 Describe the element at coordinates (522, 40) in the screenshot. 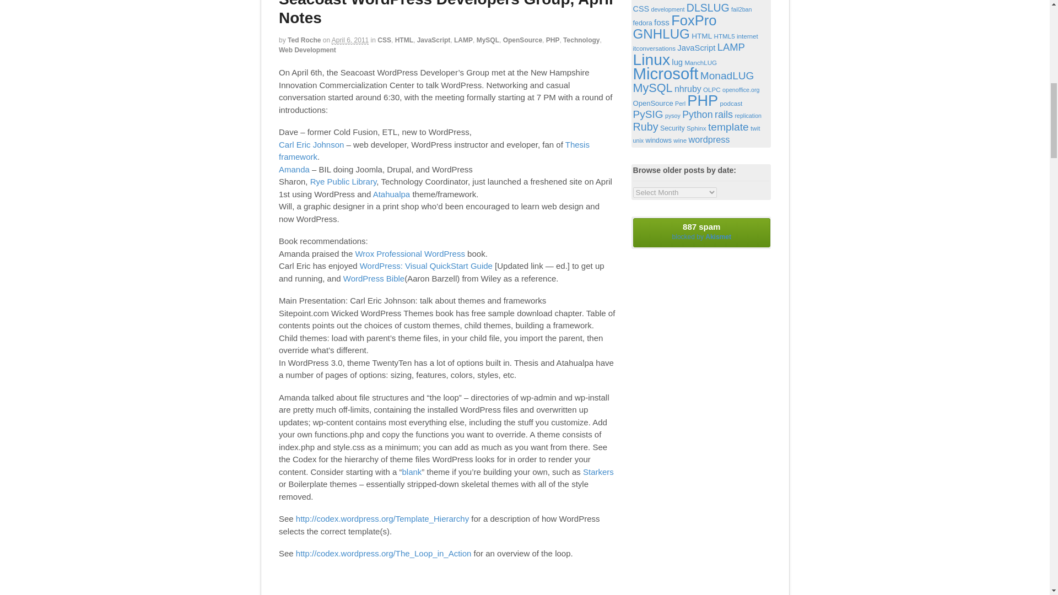

I see `OpenSource` at that location.